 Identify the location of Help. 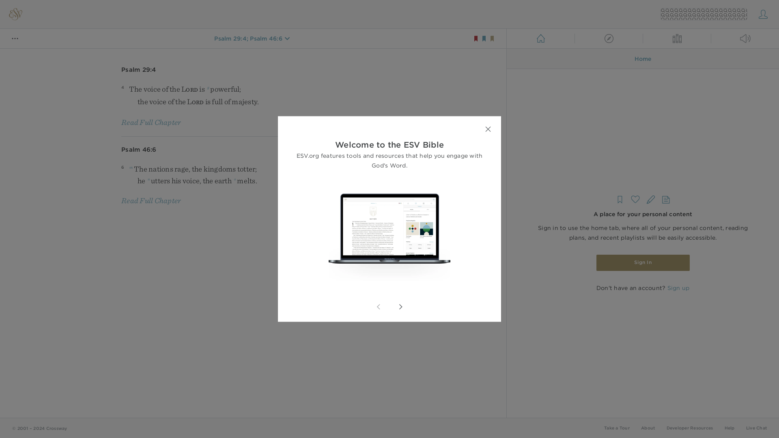
(730, 427).